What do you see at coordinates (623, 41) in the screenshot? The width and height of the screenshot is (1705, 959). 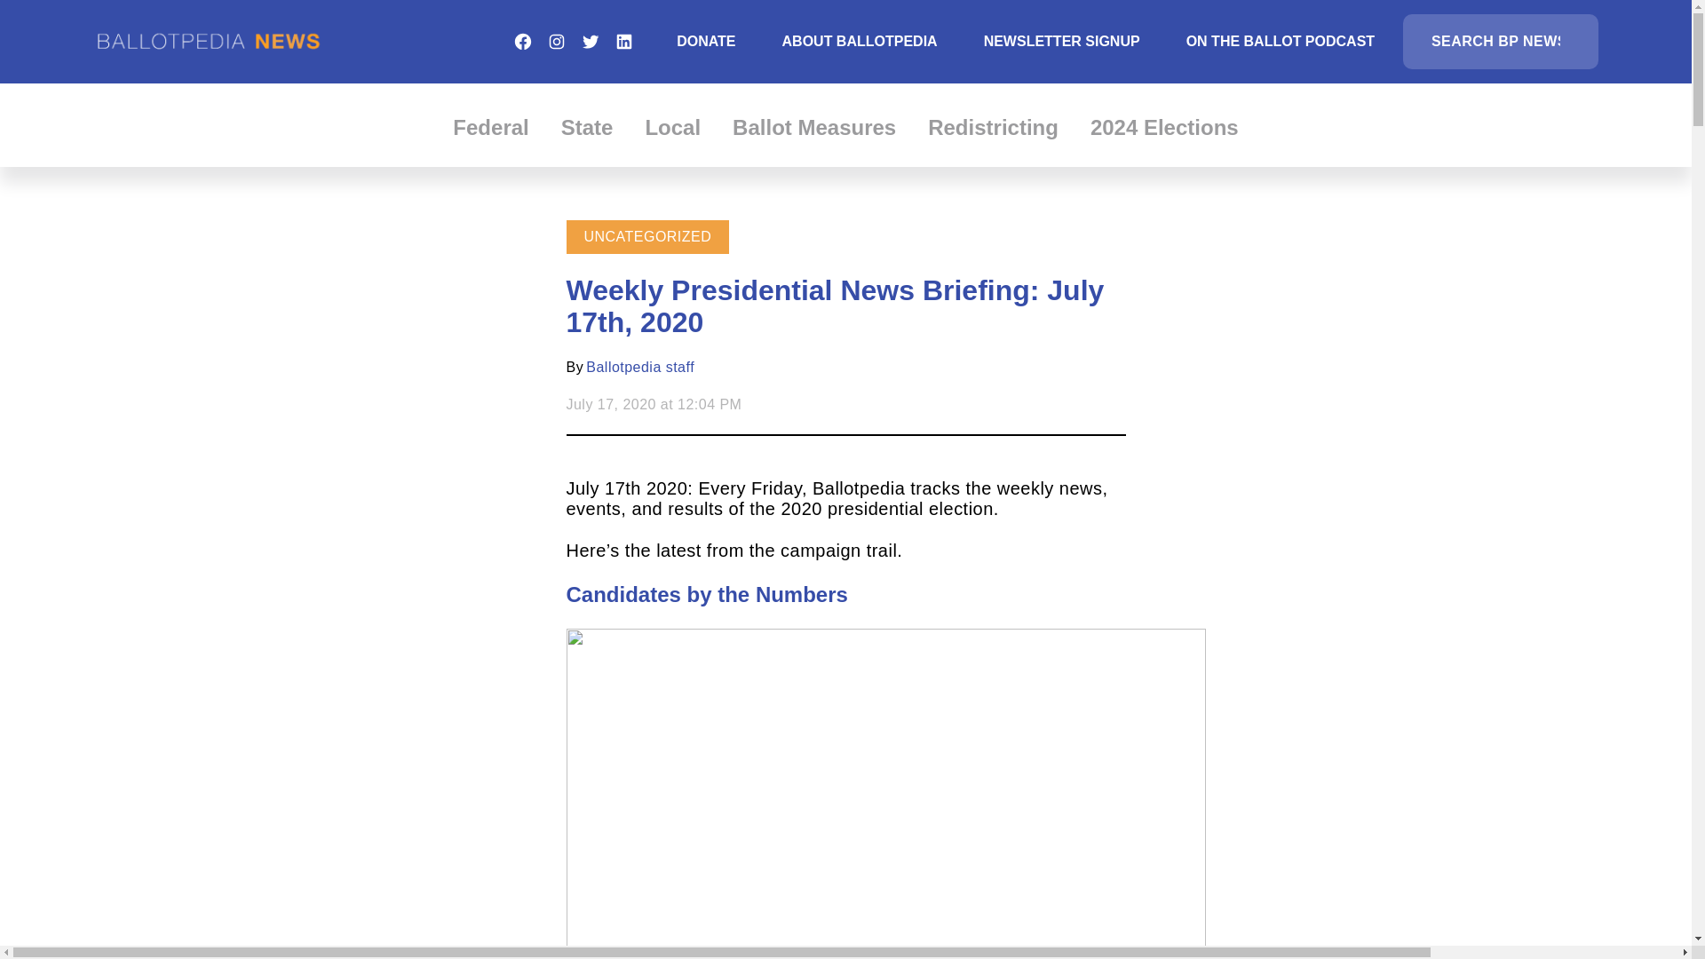 I see `LinkedIn` at bounding box center [623, 41].